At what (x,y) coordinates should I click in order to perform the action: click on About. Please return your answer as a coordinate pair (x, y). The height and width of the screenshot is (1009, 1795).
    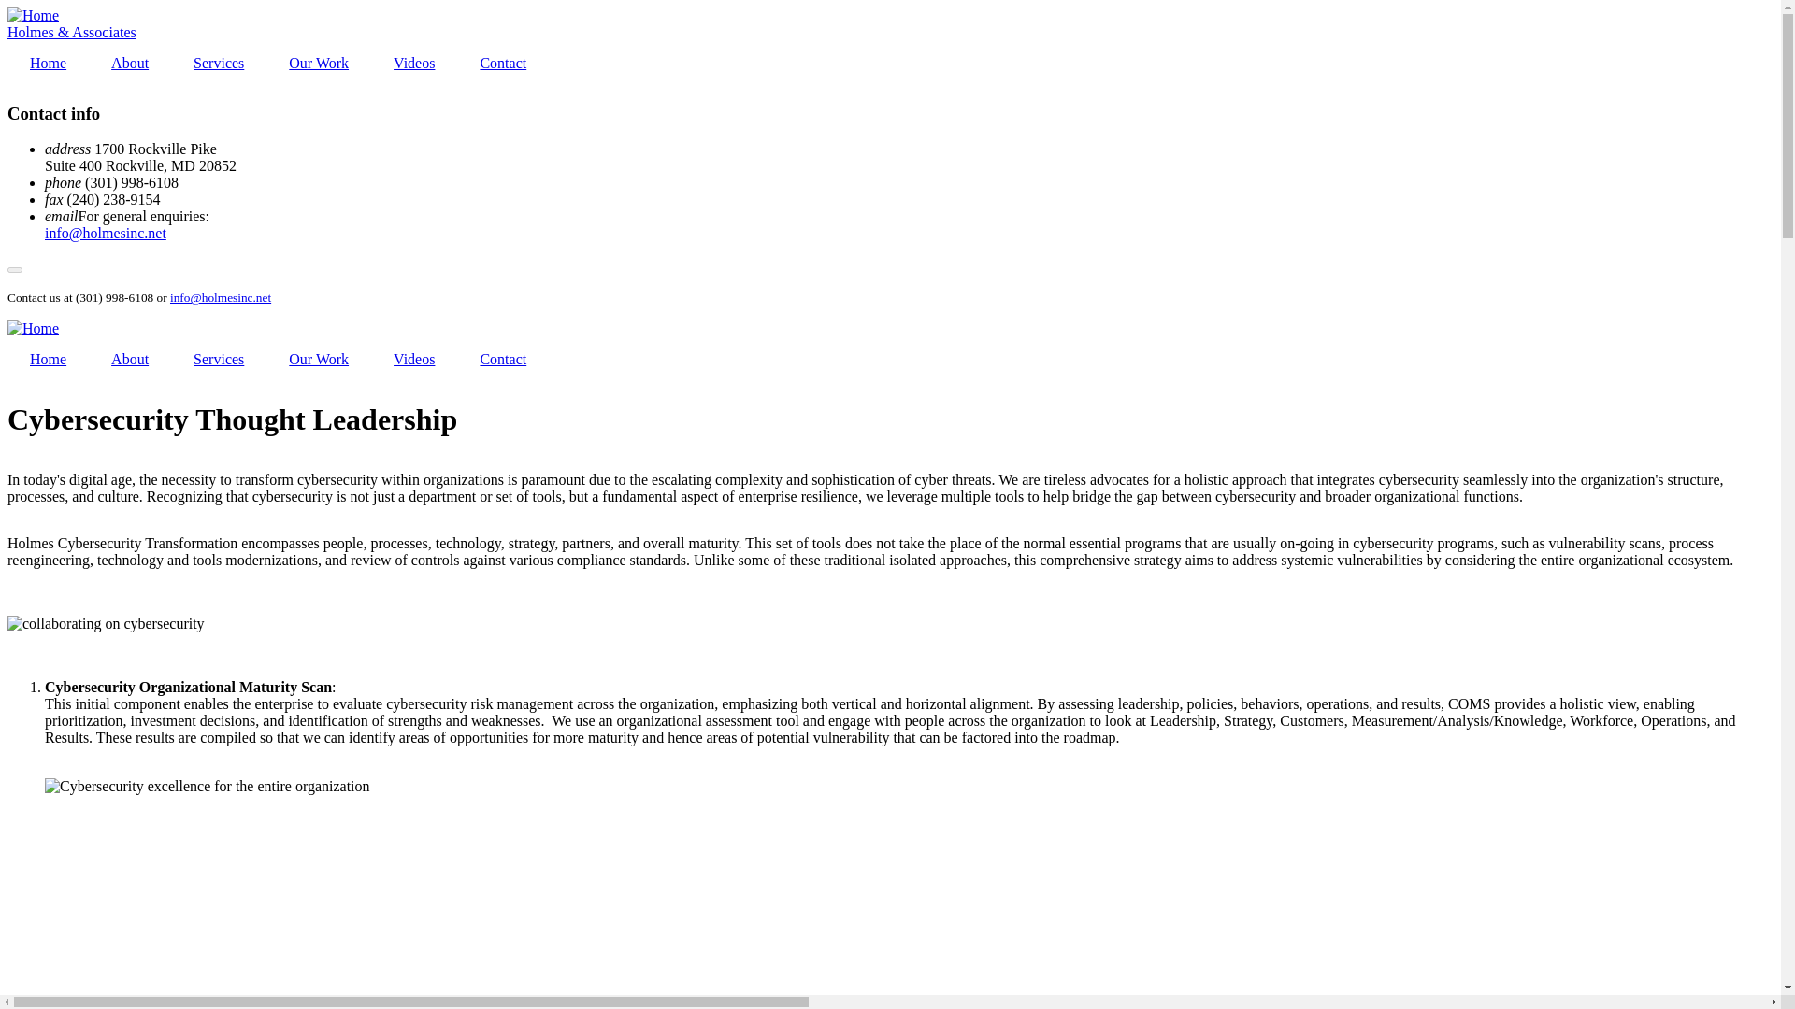
    Looking at the image, I should click on (129, 359).